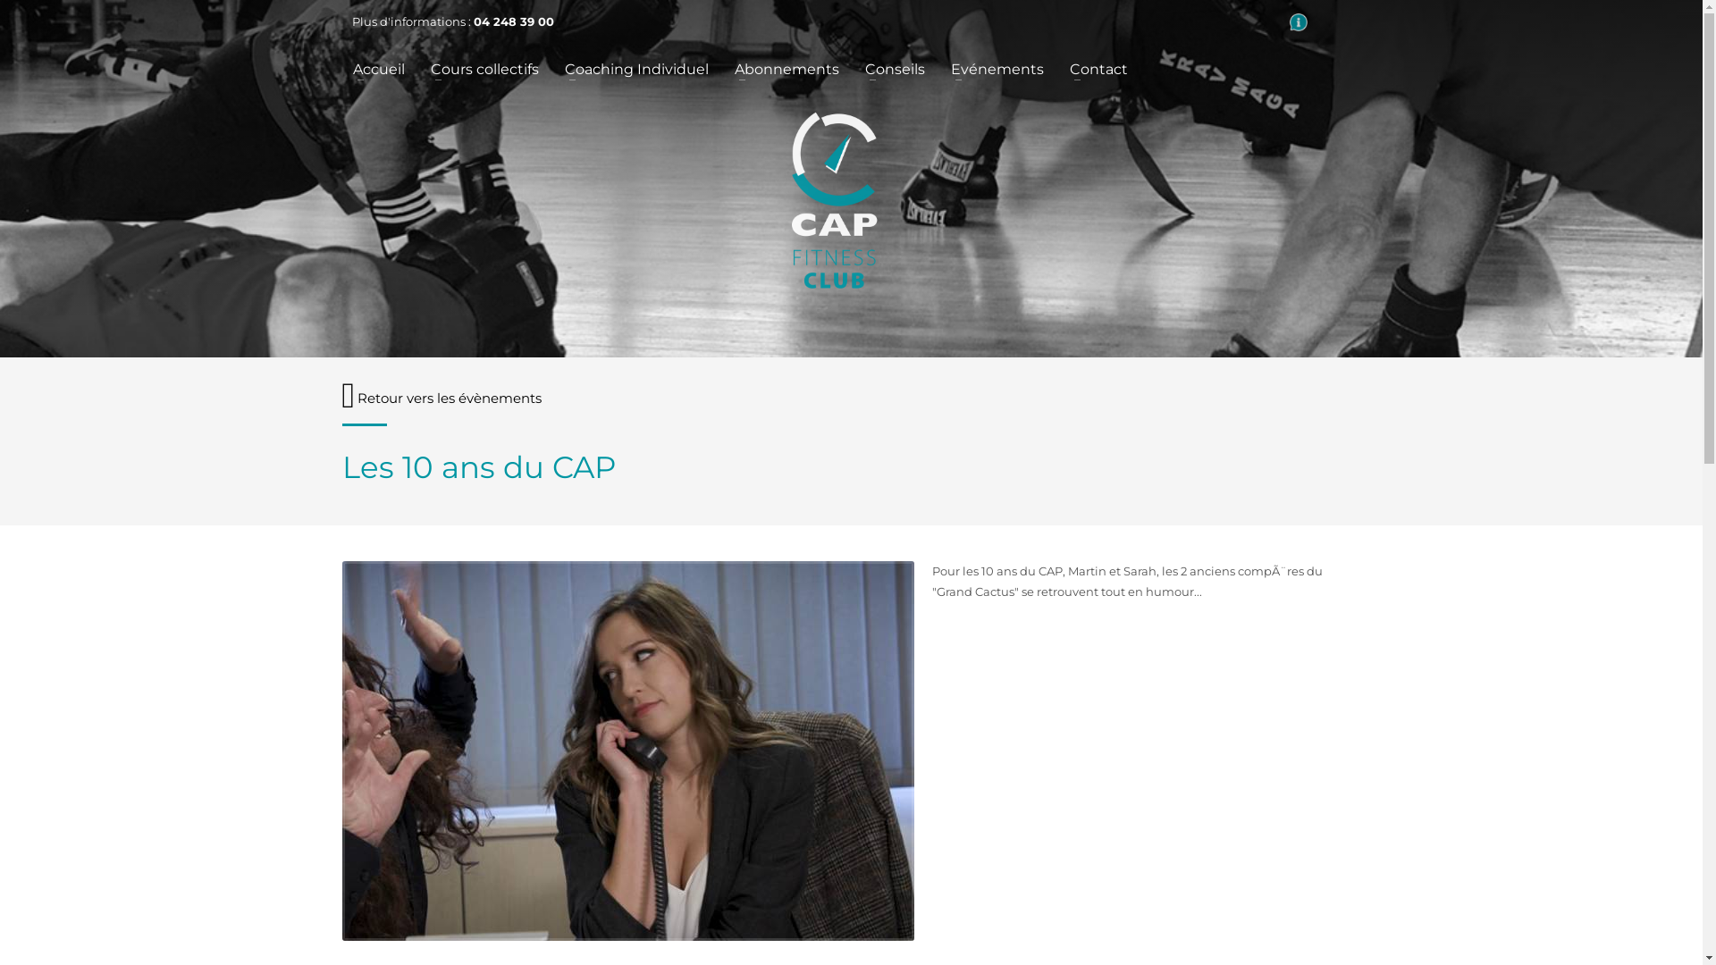 The width and height of the screenshot is (1716, 965). I want to click on Abonnements, so click(786, 70).